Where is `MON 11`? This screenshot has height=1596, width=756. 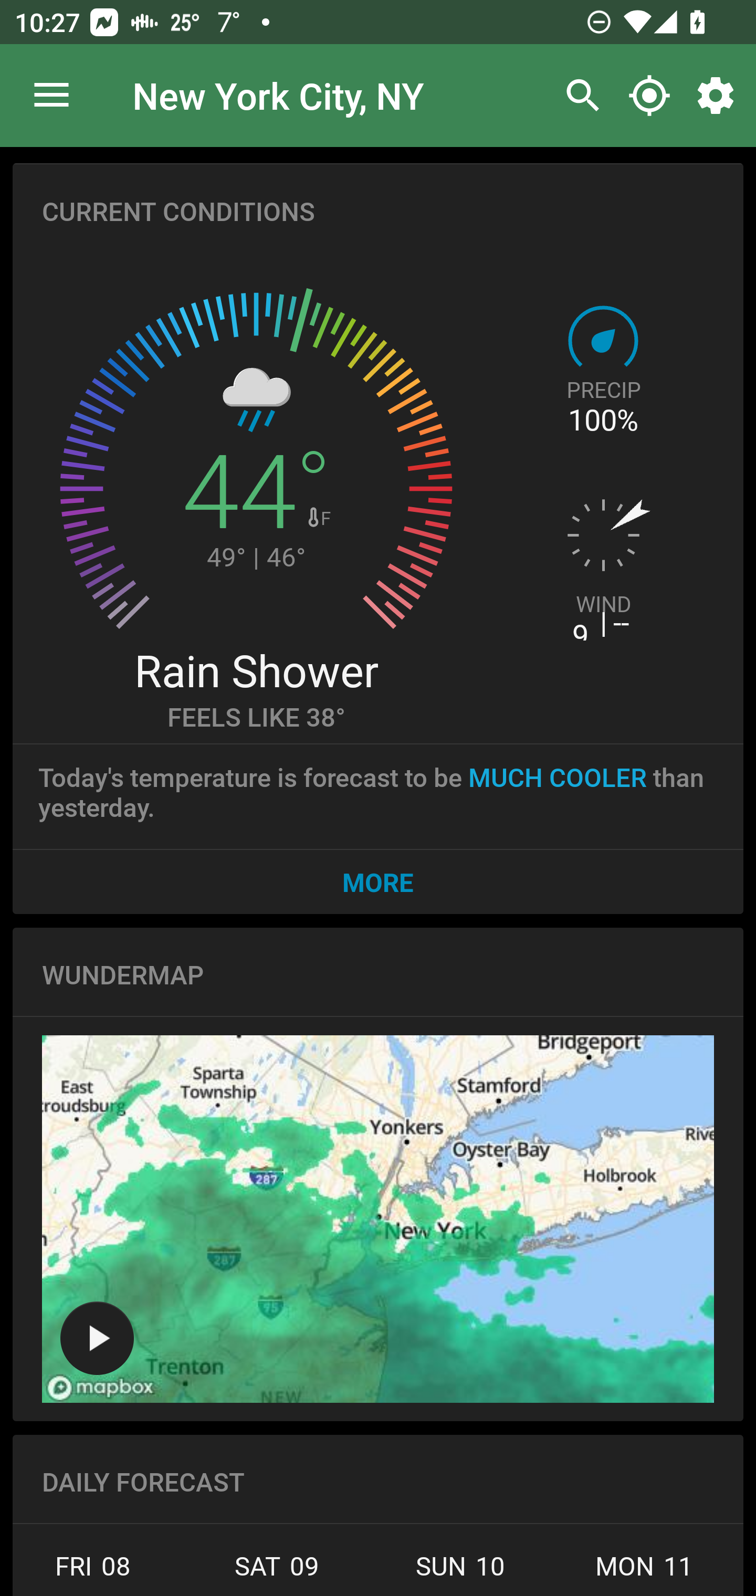 MON 11 is located at coordinates (644, 1572).